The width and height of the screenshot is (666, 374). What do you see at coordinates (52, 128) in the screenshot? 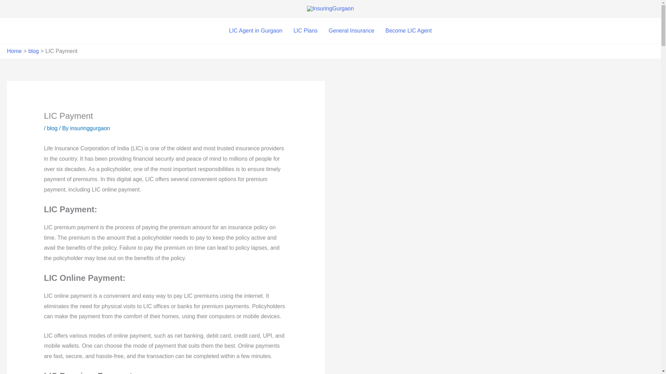
I see `blog` at bounding box center [52, 128].